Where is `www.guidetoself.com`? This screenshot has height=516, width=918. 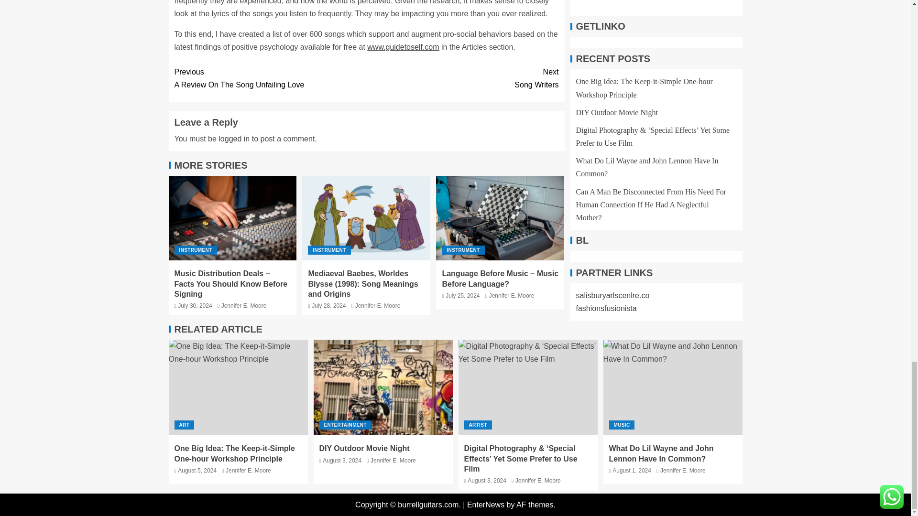
www.guidetoself.com is located at coordinates (403, 47).